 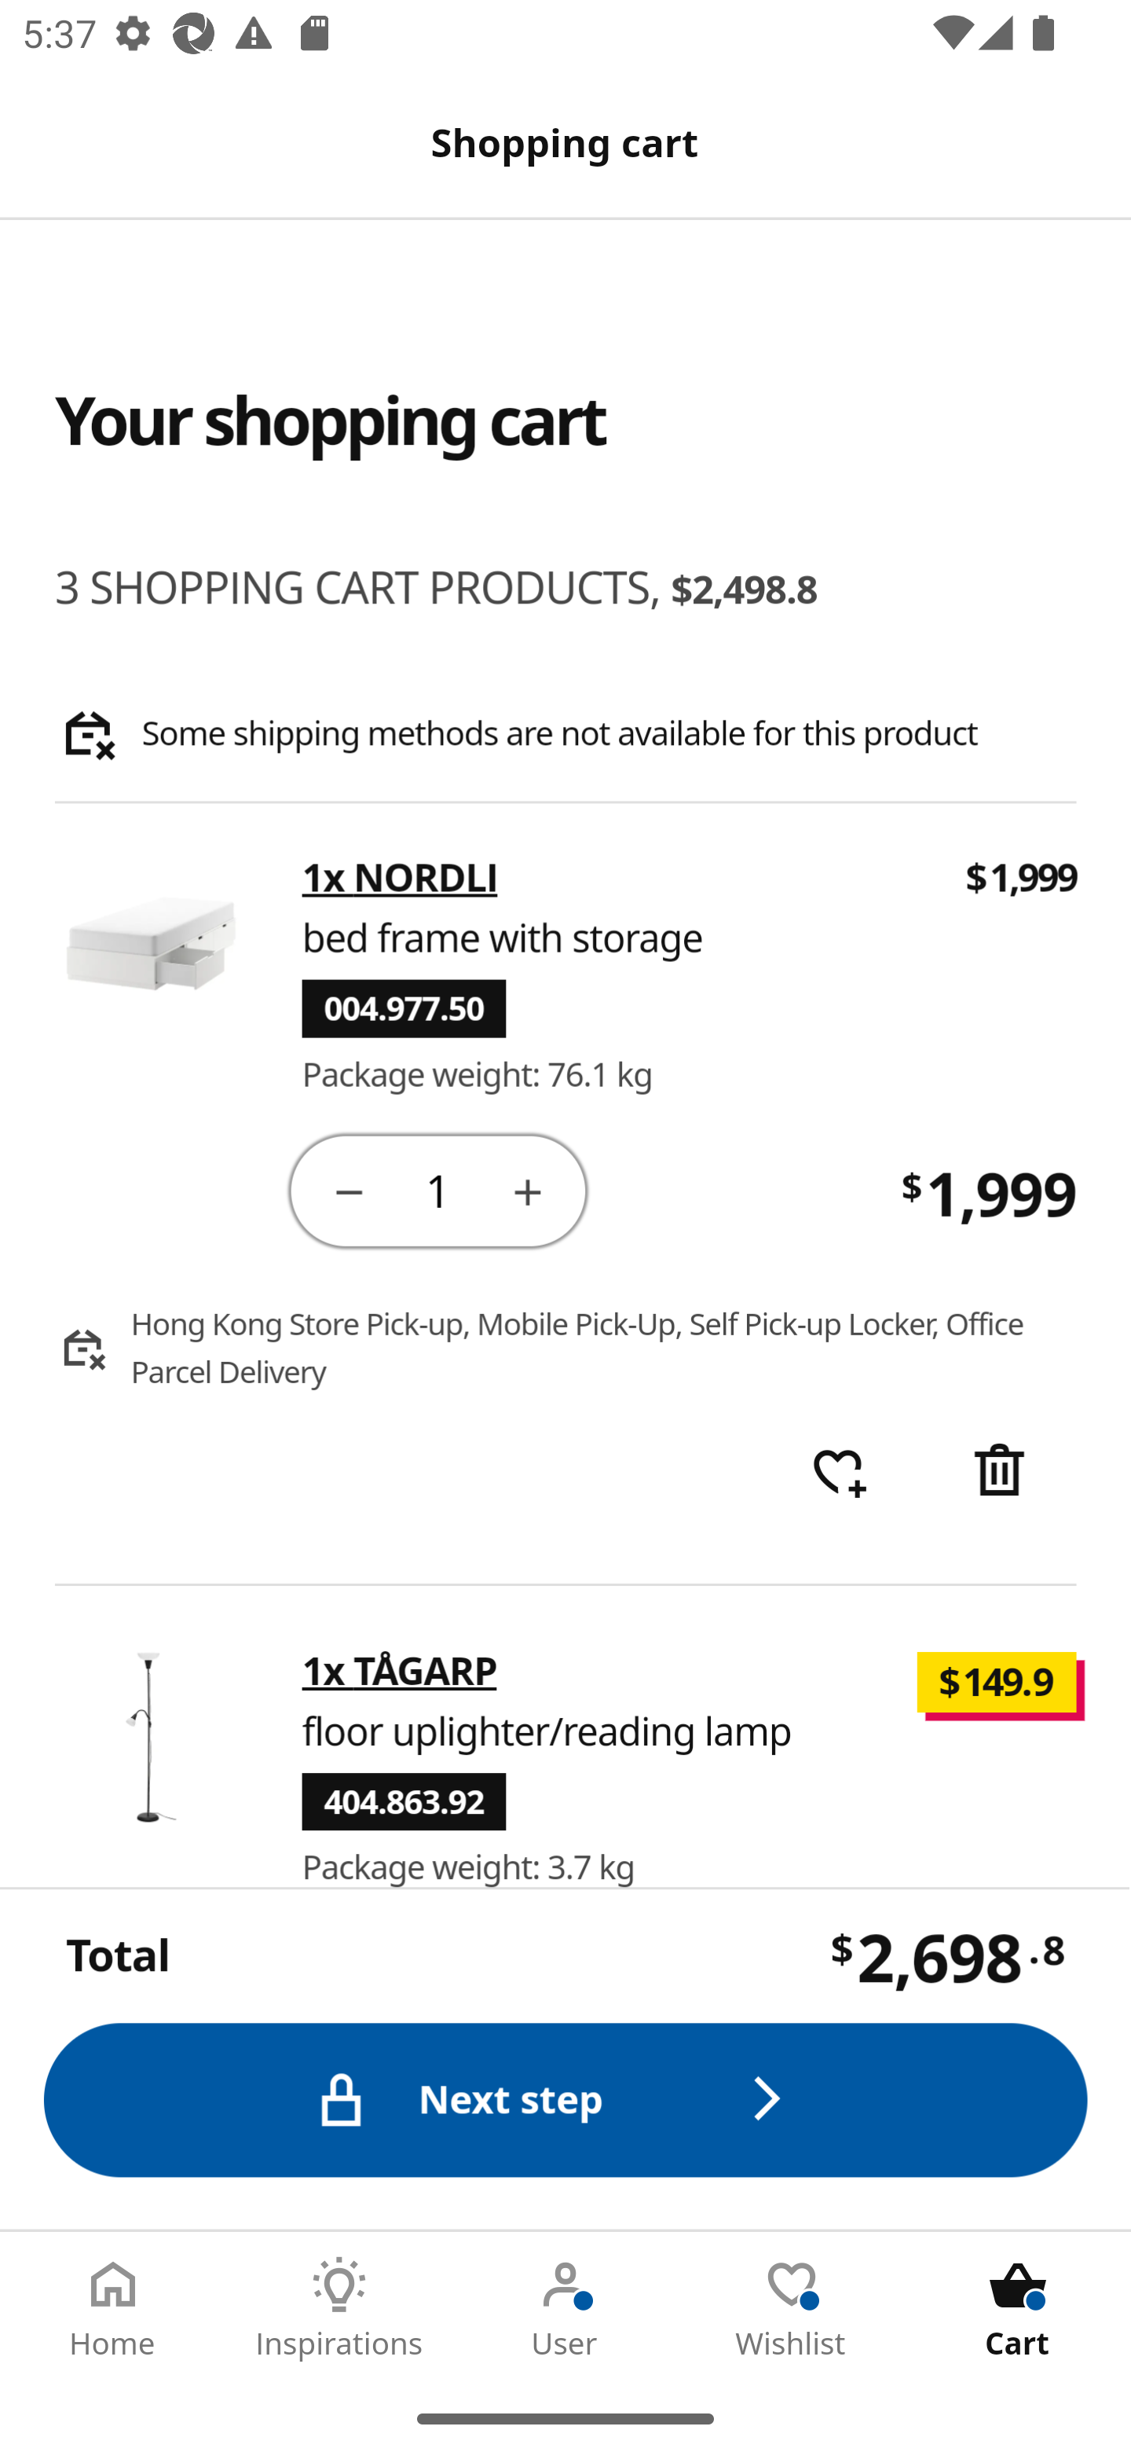 I want to click on Home
Tab 1 of 5, so click(x=113, y=2308).